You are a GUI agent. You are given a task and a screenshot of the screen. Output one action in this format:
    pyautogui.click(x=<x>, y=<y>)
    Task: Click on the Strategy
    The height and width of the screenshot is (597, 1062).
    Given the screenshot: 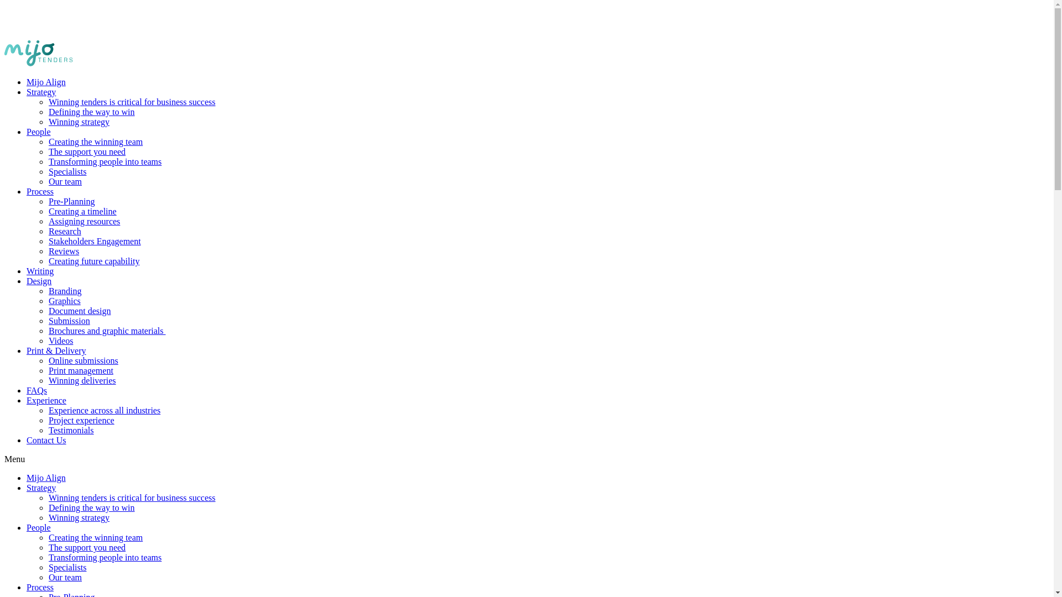 What is the action you would take?
    pyautogui.click(x=41, y=92)
    